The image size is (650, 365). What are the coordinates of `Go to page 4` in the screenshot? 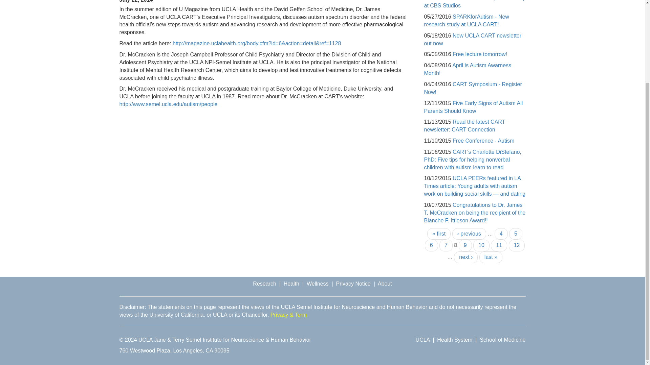 It's located at (501, 234).